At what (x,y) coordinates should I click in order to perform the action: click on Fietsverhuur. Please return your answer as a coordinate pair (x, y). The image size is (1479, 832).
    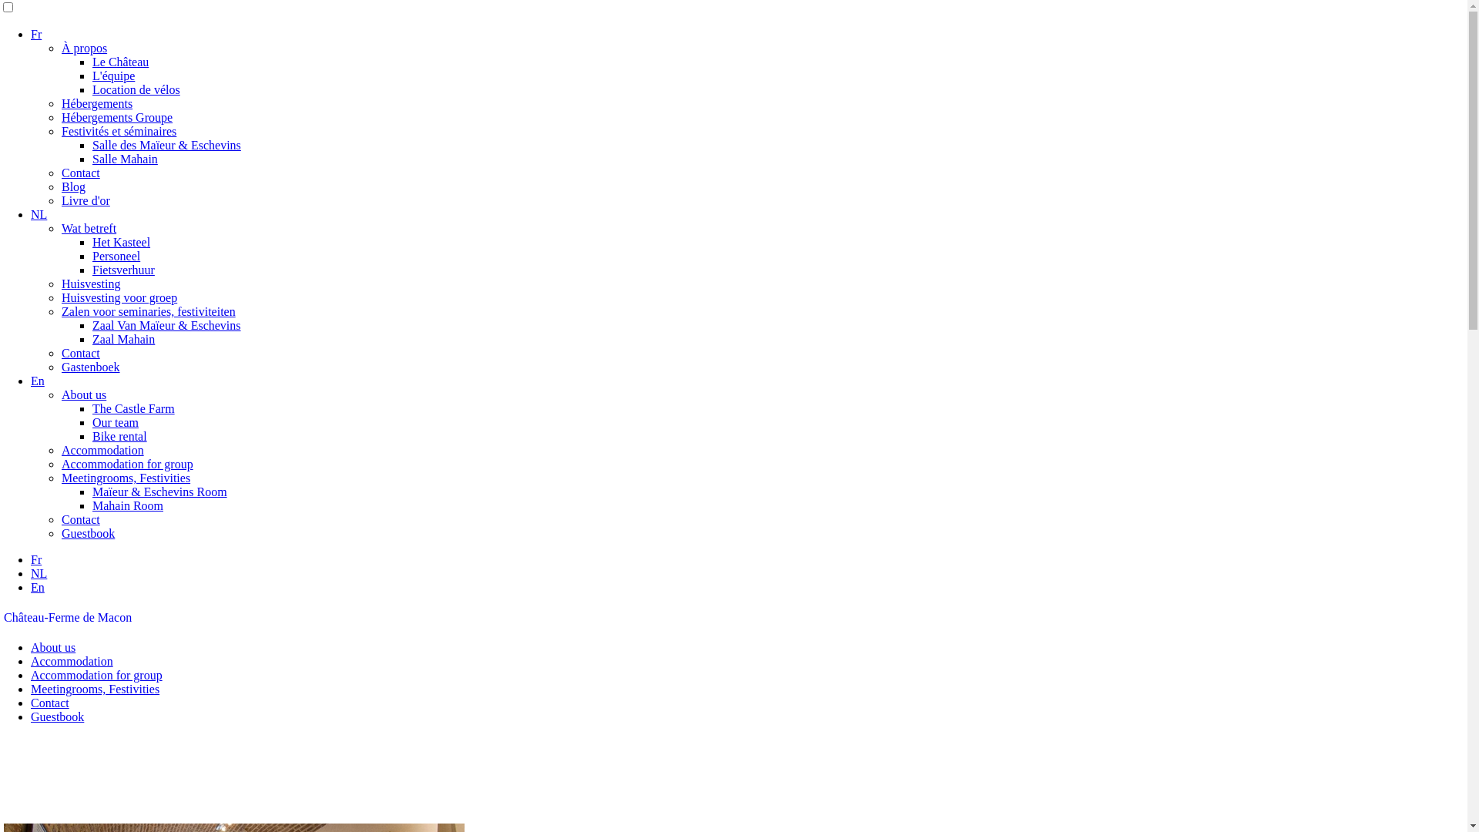
    Looking at the image, I should click on (123, 270).